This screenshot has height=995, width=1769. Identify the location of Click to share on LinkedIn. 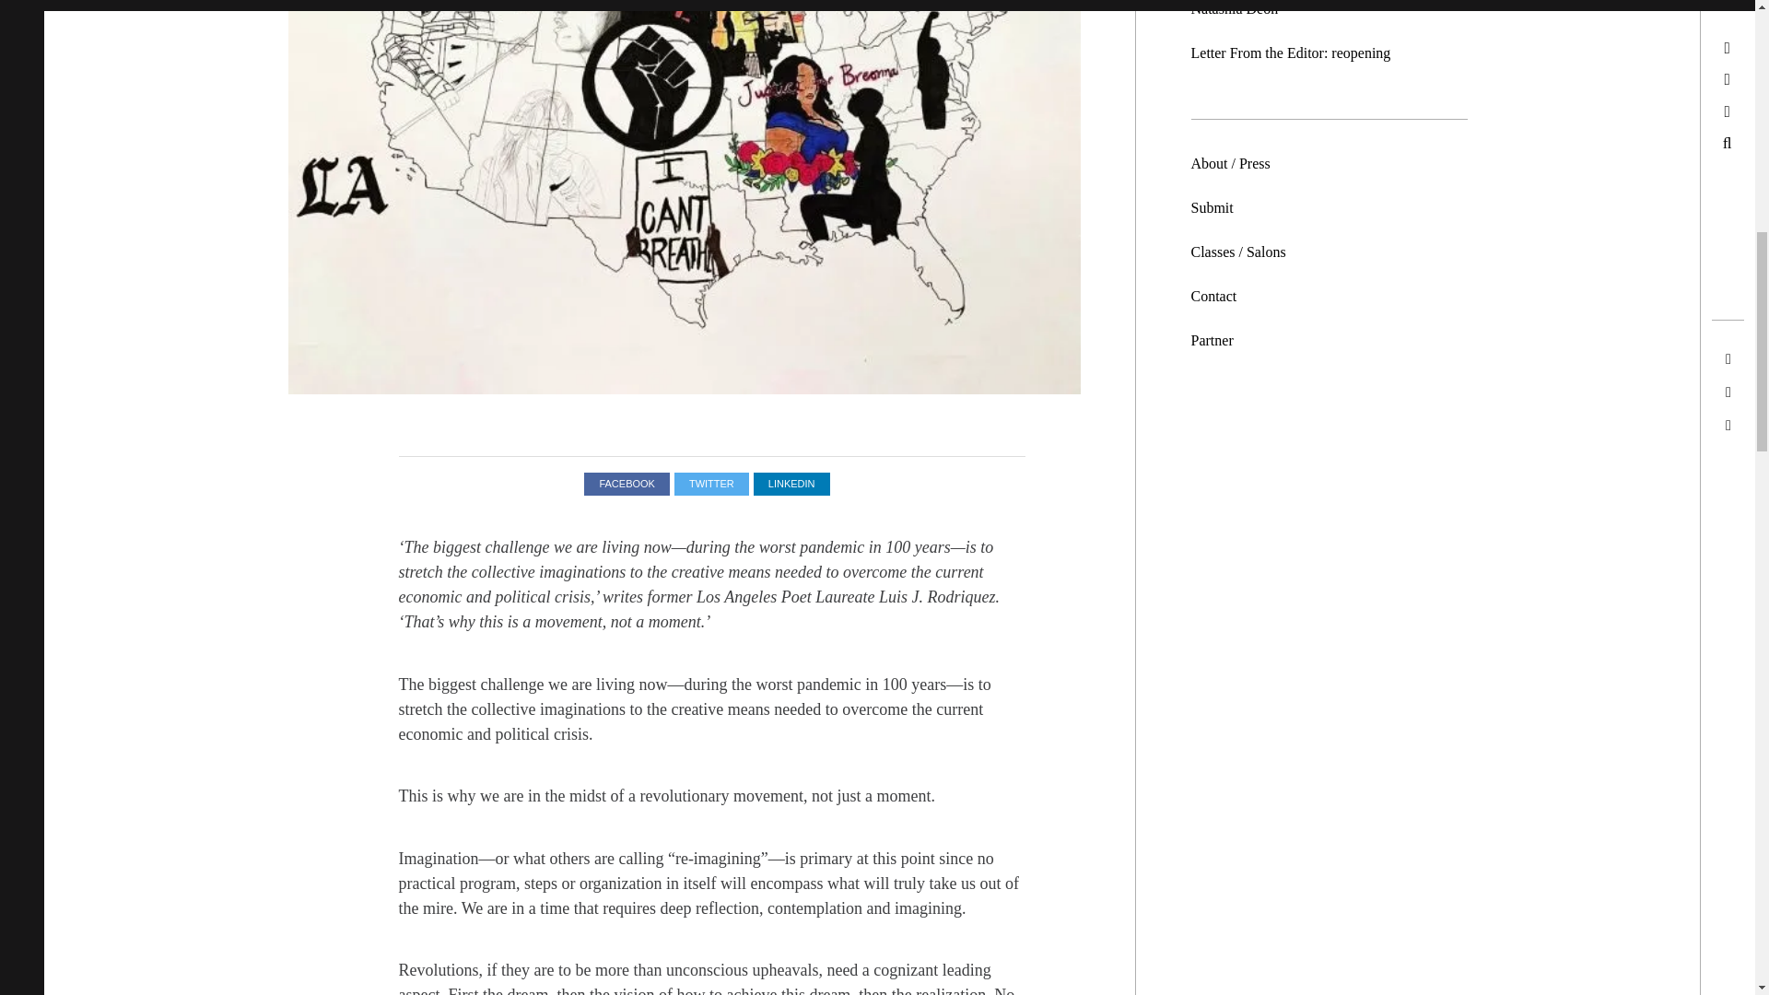
(791, 484).